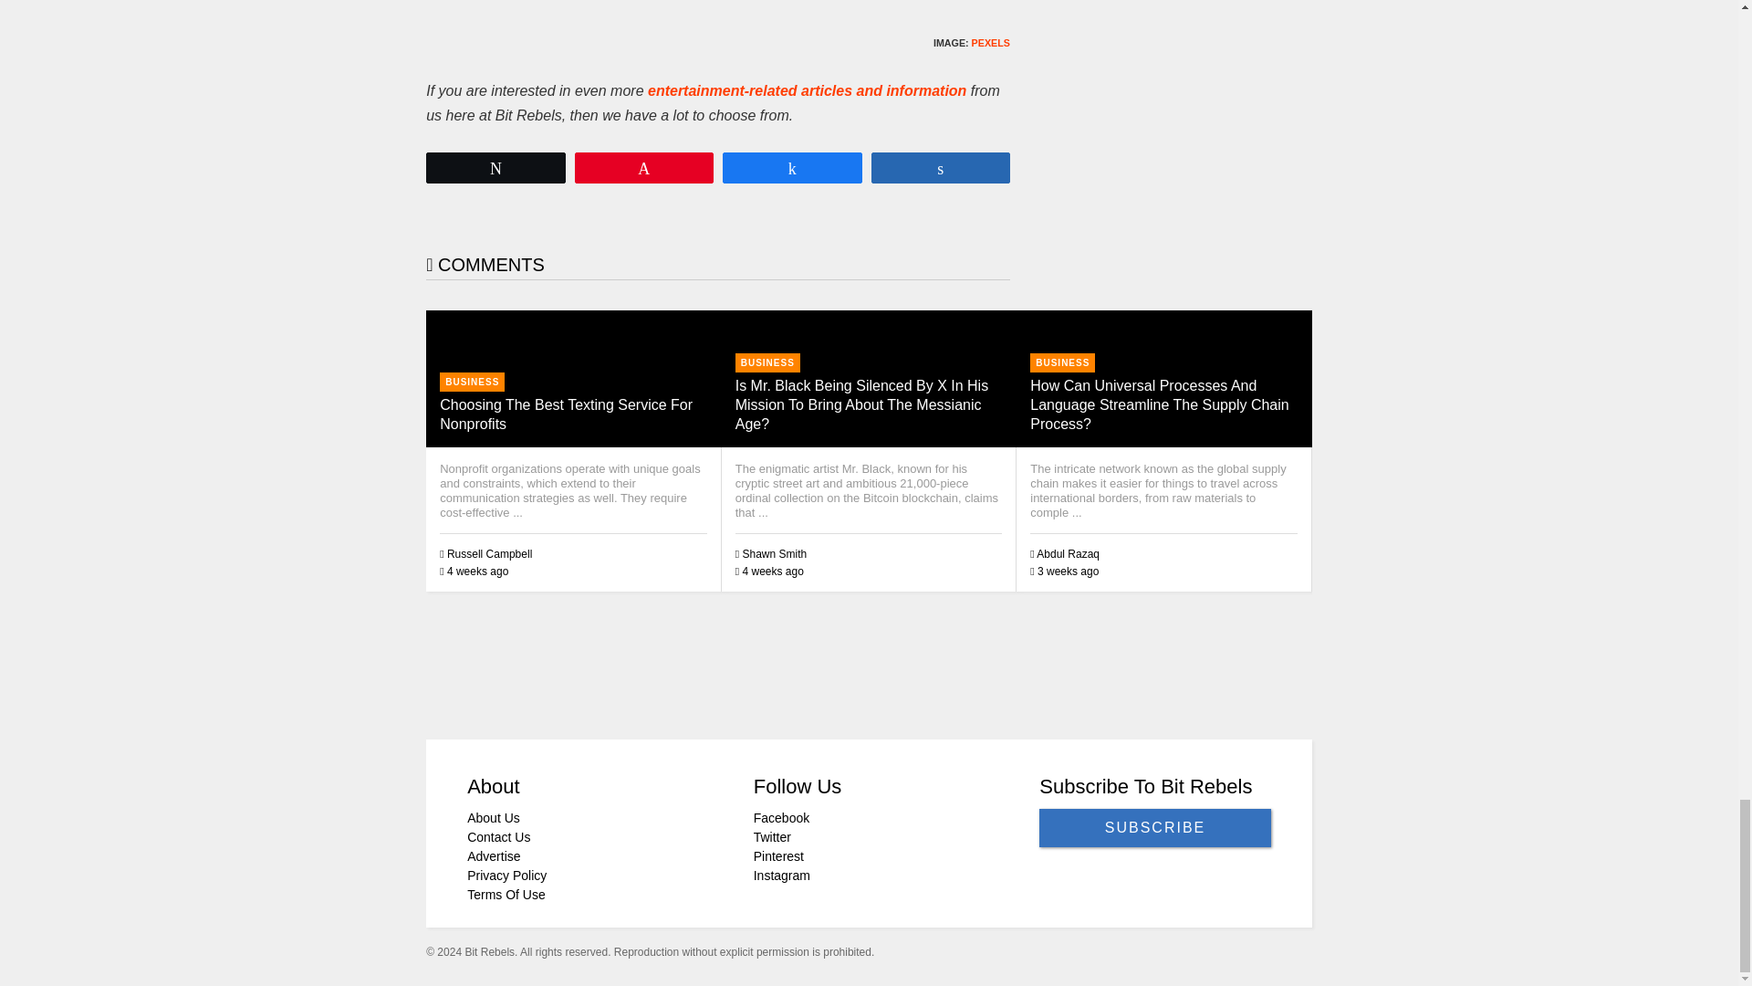  Describe the element at coordinates (807, 90) in the screenshot. I see `entertainment-related articles and information` at that location.